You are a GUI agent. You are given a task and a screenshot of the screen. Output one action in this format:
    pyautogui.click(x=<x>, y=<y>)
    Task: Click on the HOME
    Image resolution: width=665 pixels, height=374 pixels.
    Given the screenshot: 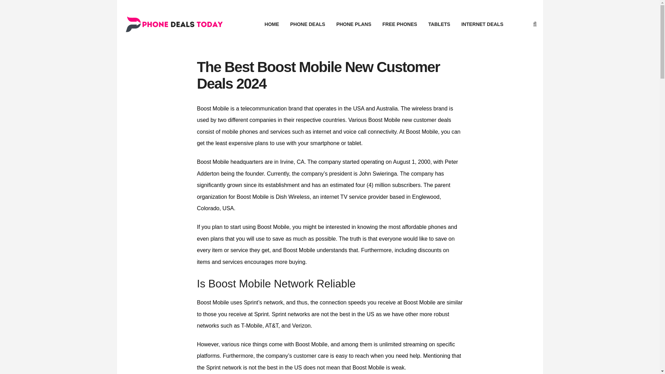 What is the action you would take?
    pyautogui.click(x=272, y=24)
    